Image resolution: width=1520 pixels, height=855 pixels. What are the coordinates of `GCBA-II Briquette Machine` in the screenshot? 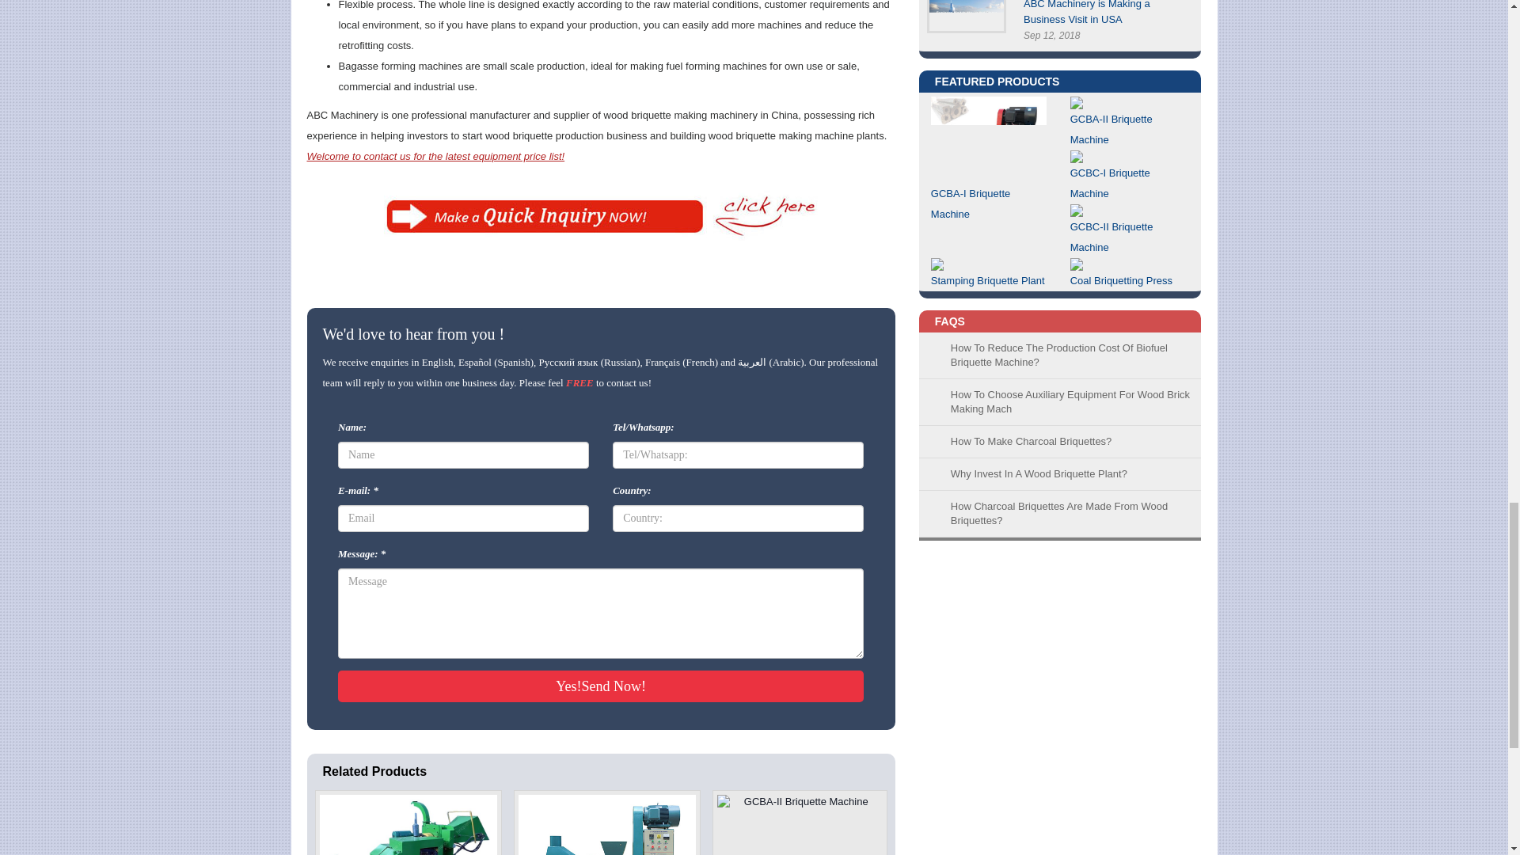 It's located at (800, 822).